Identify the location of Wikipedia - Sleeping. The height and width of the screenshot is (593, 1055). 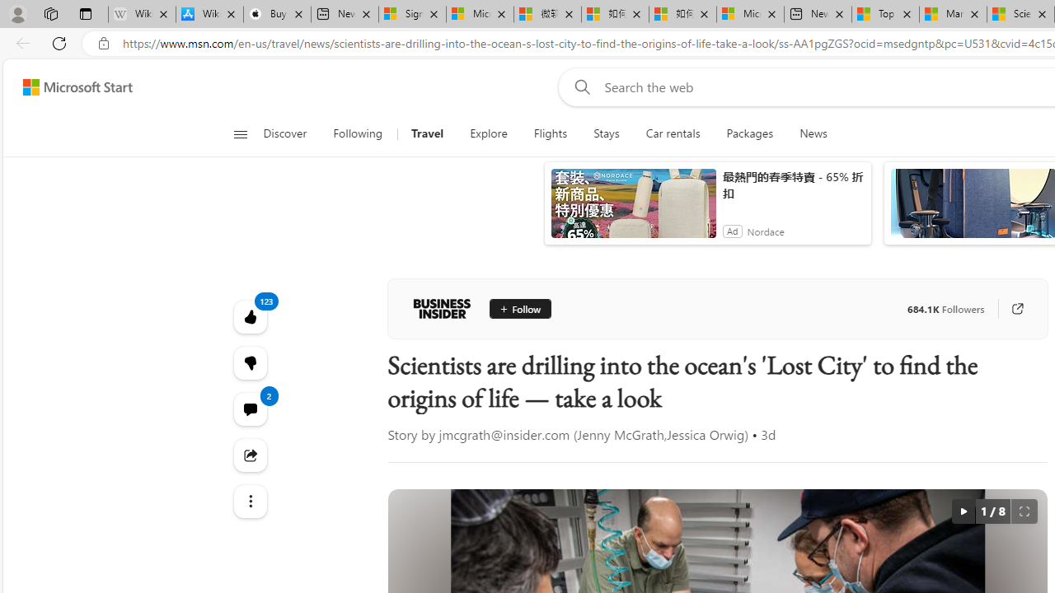
(142, 15).